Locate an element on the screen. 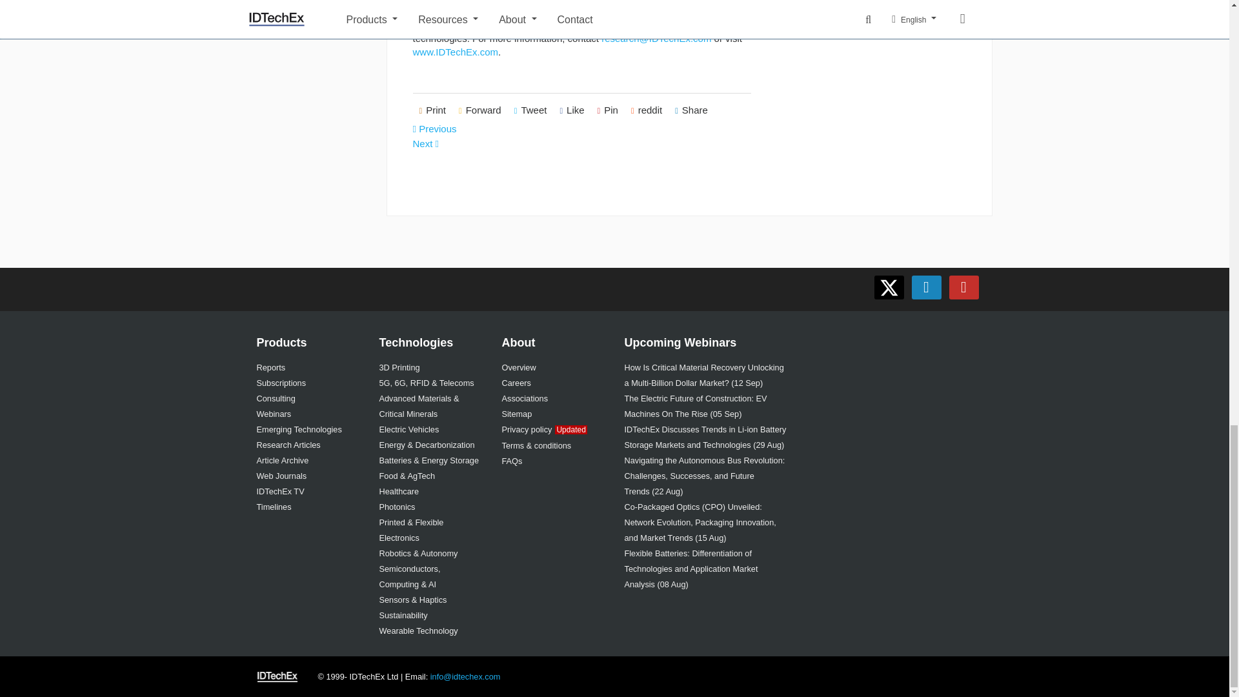 The image size is (1239, 697). 3D Printing is located at coordinates (399, 367).